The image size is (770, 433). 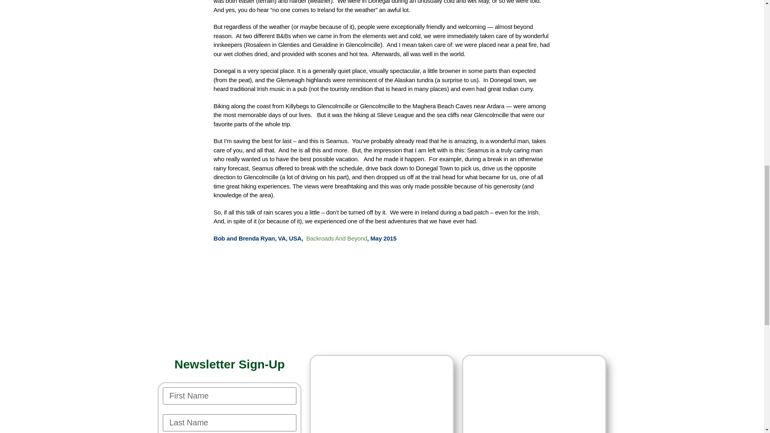 What do you see at coordinates (336, 238) in the screenshot?
I see `Backroads And Beyond` at bounding box center [336, 238].